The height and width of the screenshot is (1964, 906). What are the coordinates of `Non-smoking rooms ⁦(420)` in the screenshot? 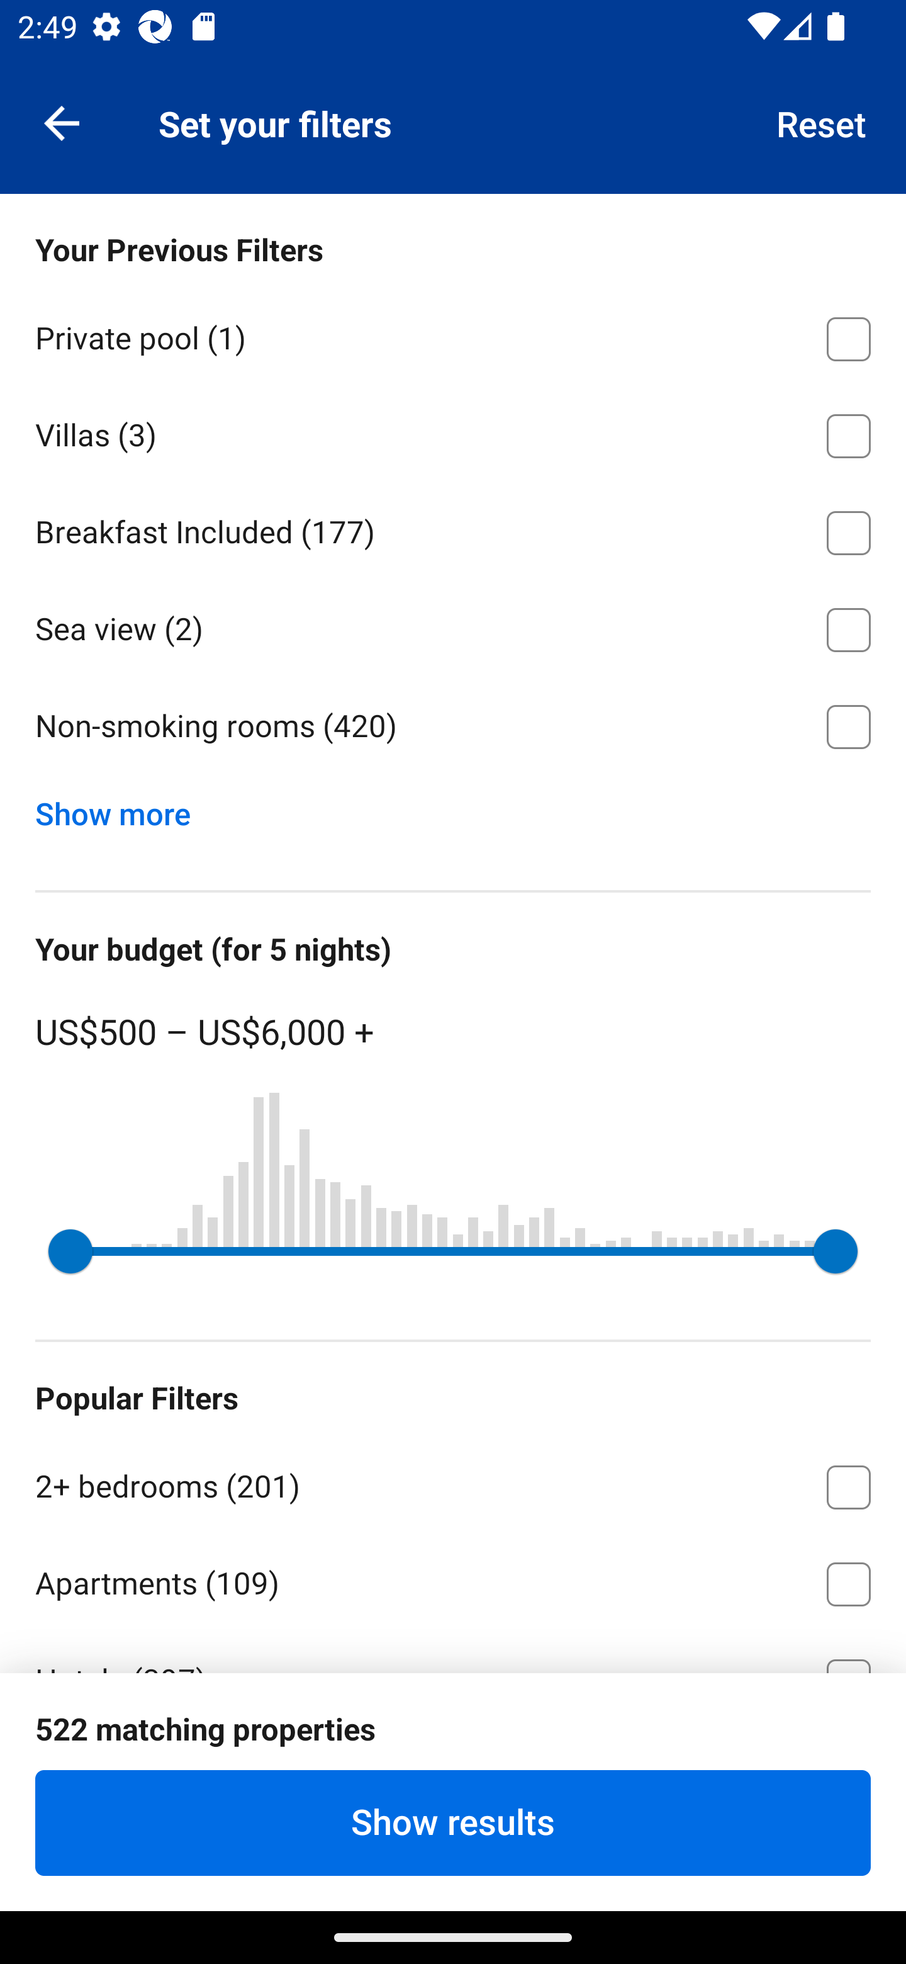 It's located at (453, 726).